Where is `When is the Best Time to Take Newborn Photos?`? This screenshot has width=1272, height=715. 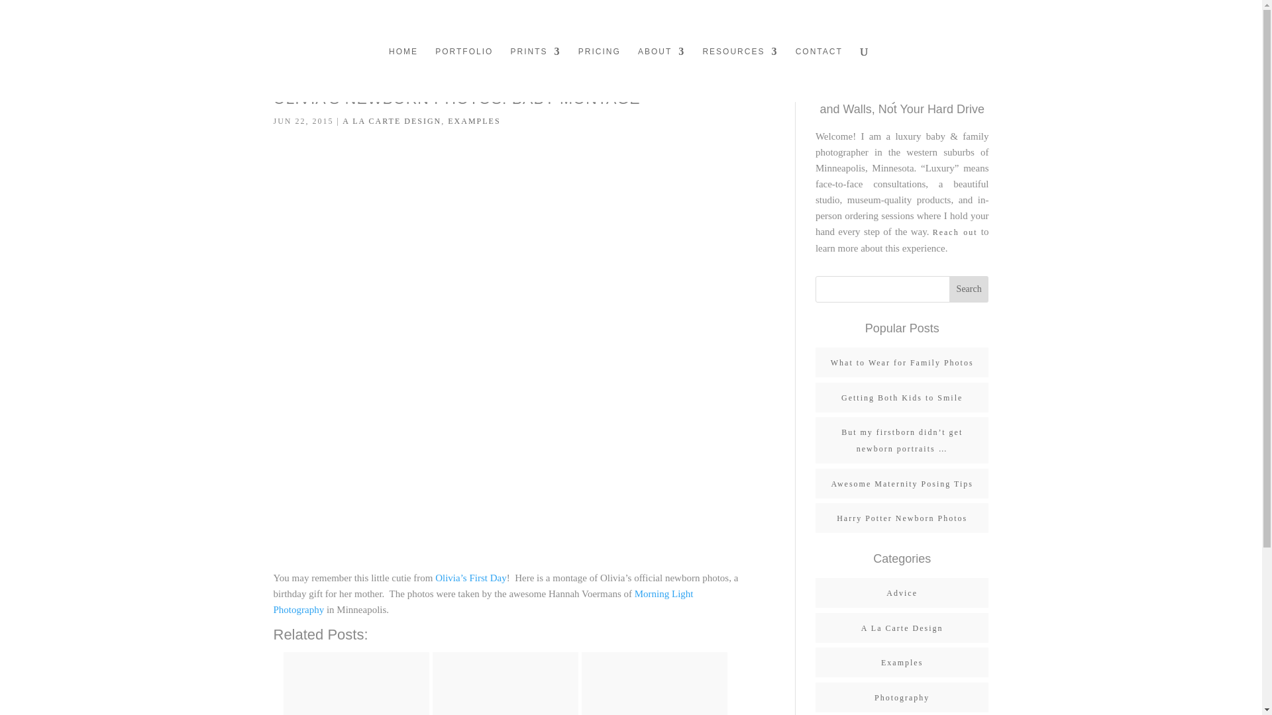
When is the Best Time to Take Newborn Photos? is located at coordinates (505, 683).